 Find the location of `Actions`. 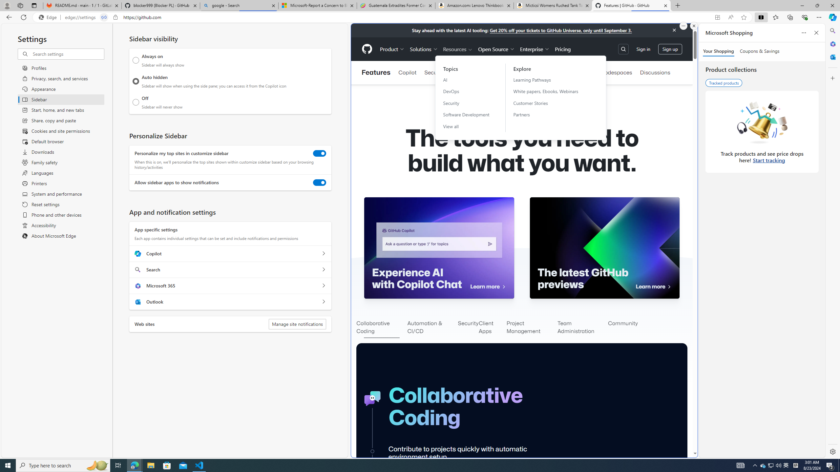

Actions is located at coordinates (551, 72).